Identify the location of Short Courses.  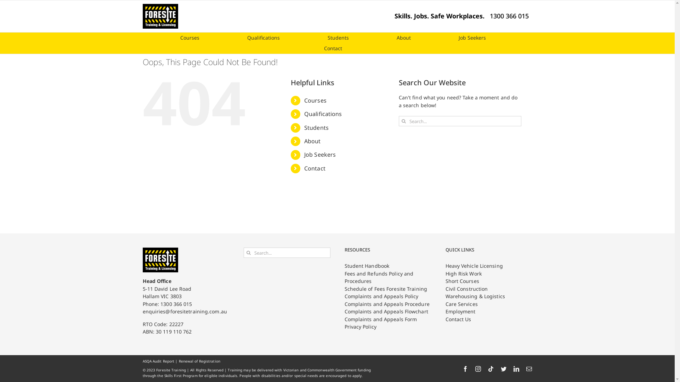
(489, 281).